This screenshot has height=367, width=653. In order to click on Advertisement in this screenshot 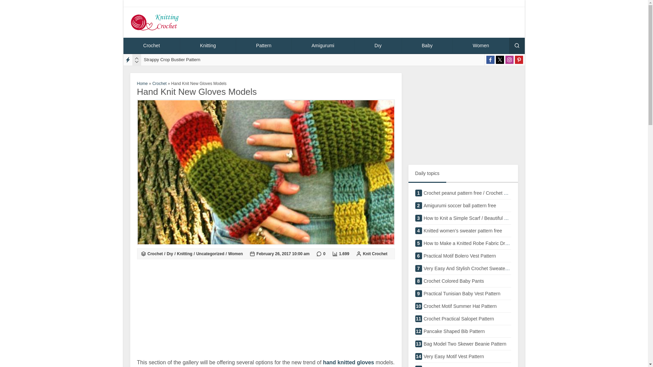, I will do `click(323, 46)`.